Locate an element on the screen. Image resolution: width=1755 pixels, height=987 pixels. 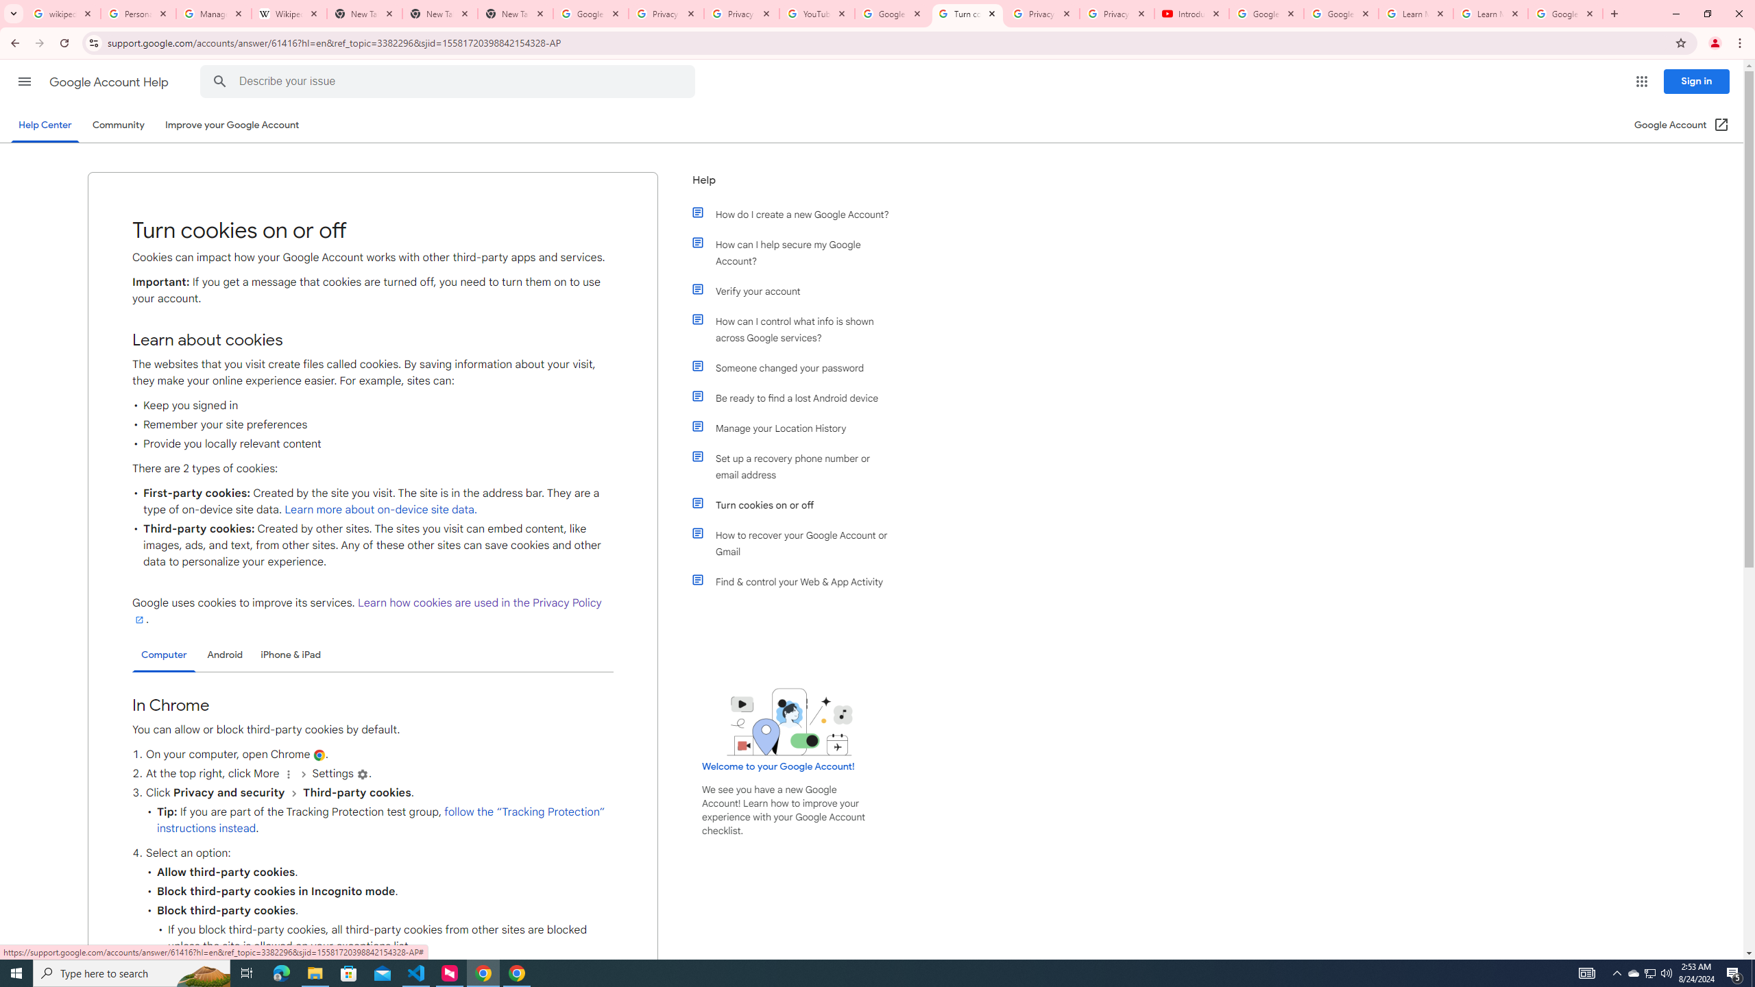
Google Account (Open in a new window) is located at coordinates (1682, 125).